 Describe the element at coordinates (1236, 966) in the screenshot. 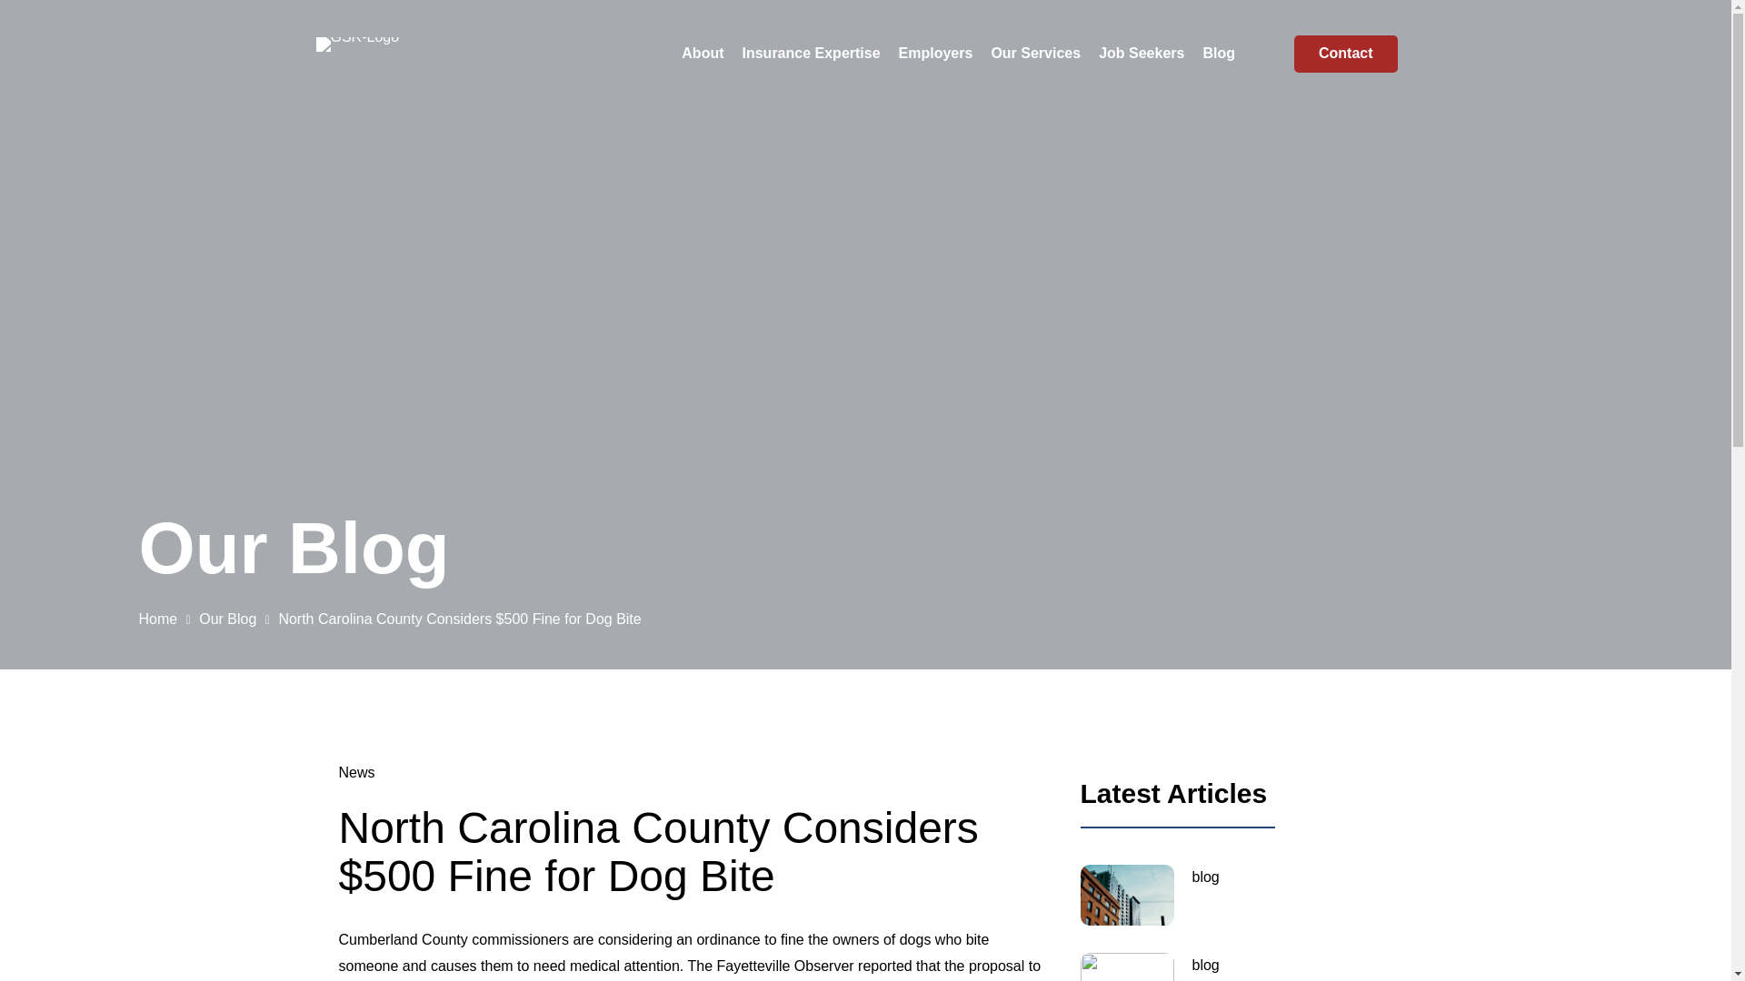

I see `blog` at that location.